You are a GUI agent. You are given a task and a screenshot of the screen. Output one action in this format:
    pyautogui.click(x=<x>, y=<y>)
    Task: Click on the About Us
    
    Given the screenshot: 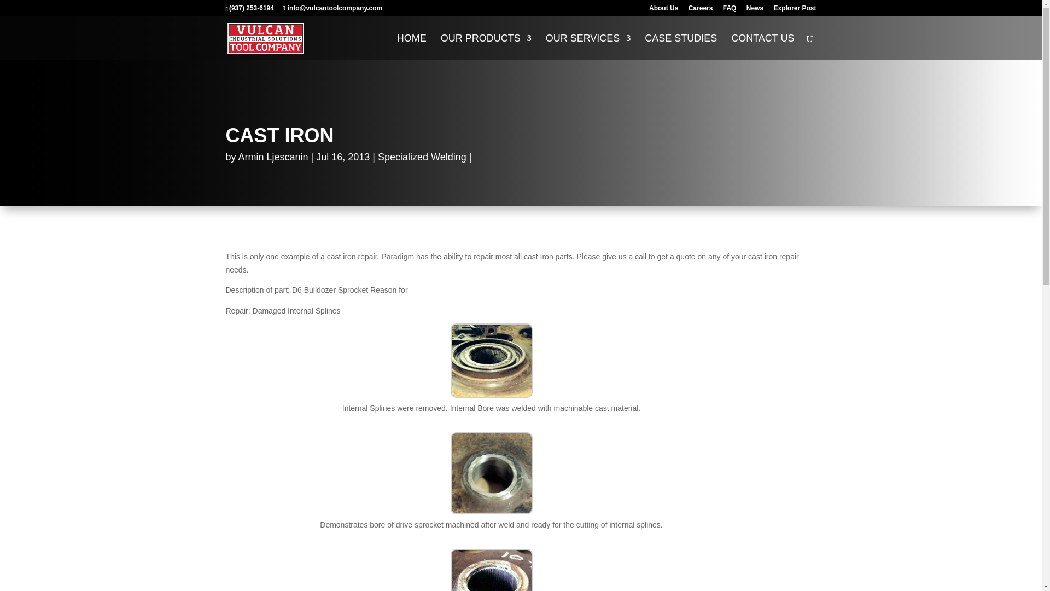 What is the action you would take?
    pyautogui.click(x=663, y=10)
    